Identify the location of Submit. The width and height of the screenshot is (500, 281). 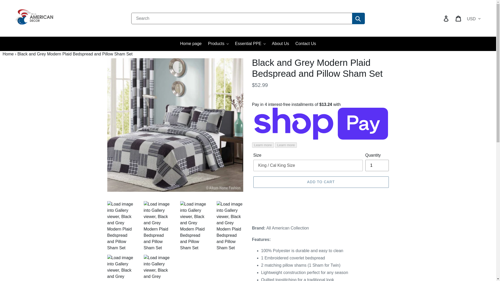
(358, 18).